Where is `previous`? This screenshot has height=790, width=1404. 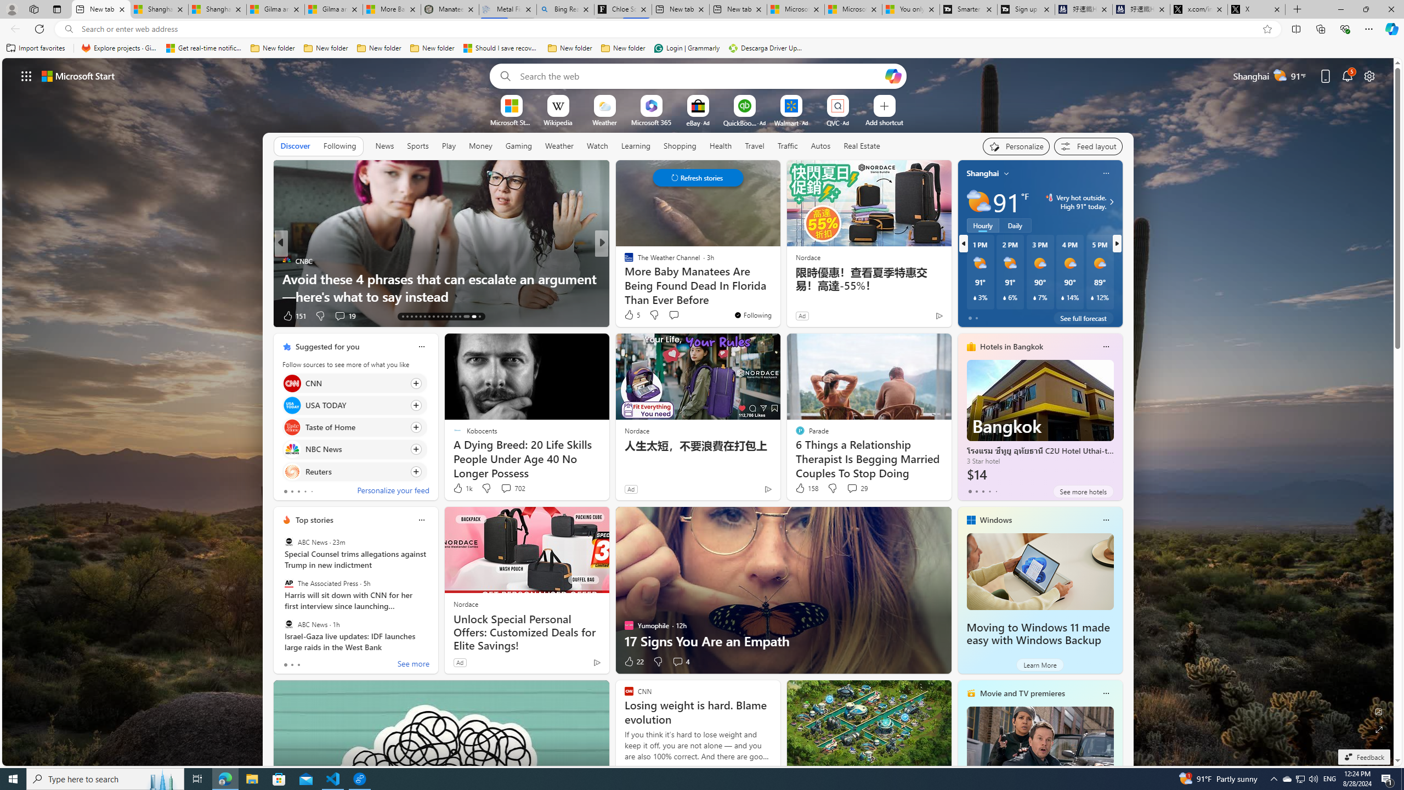 previous is located at coordinates (963, 243).